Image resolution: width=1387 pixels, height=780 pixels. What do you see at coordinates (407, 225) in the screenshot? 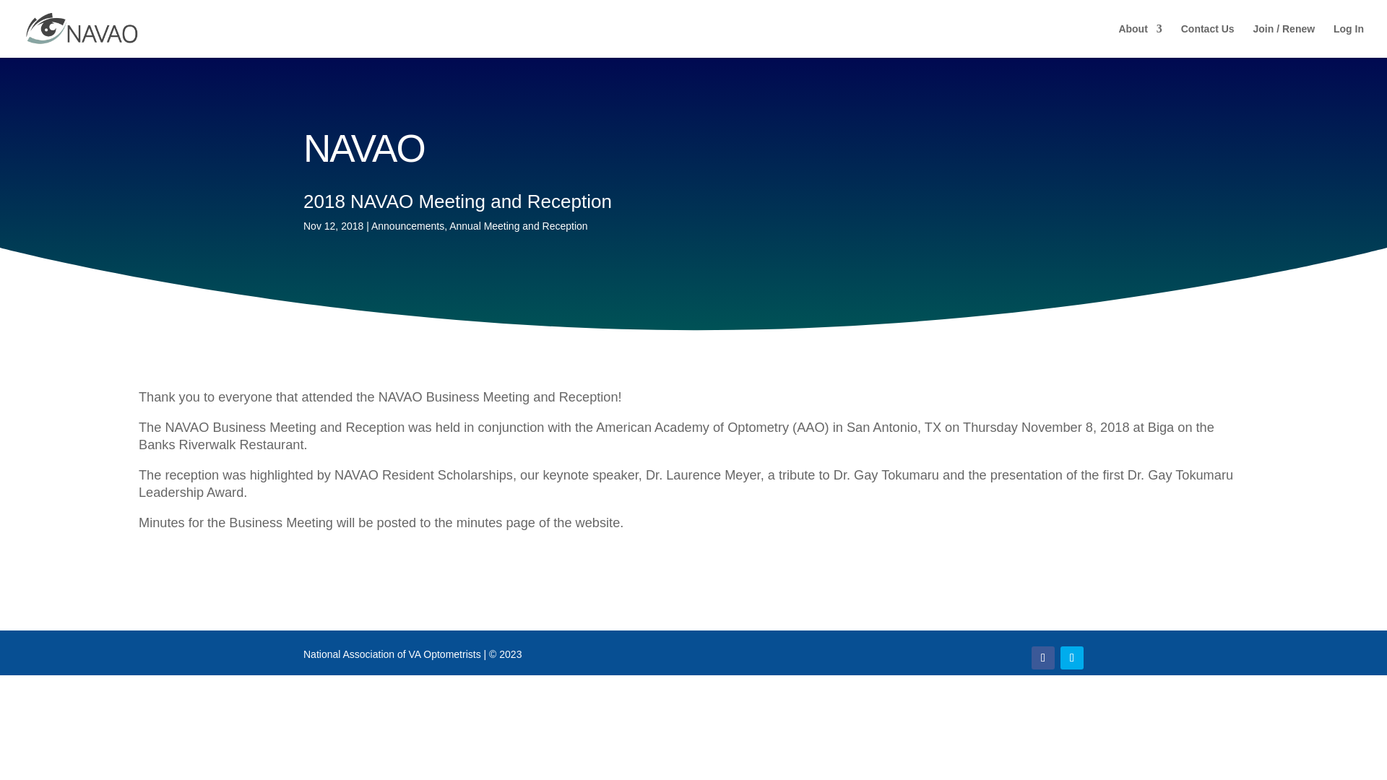
I see `Announcements` at bounding box center [407, 225].